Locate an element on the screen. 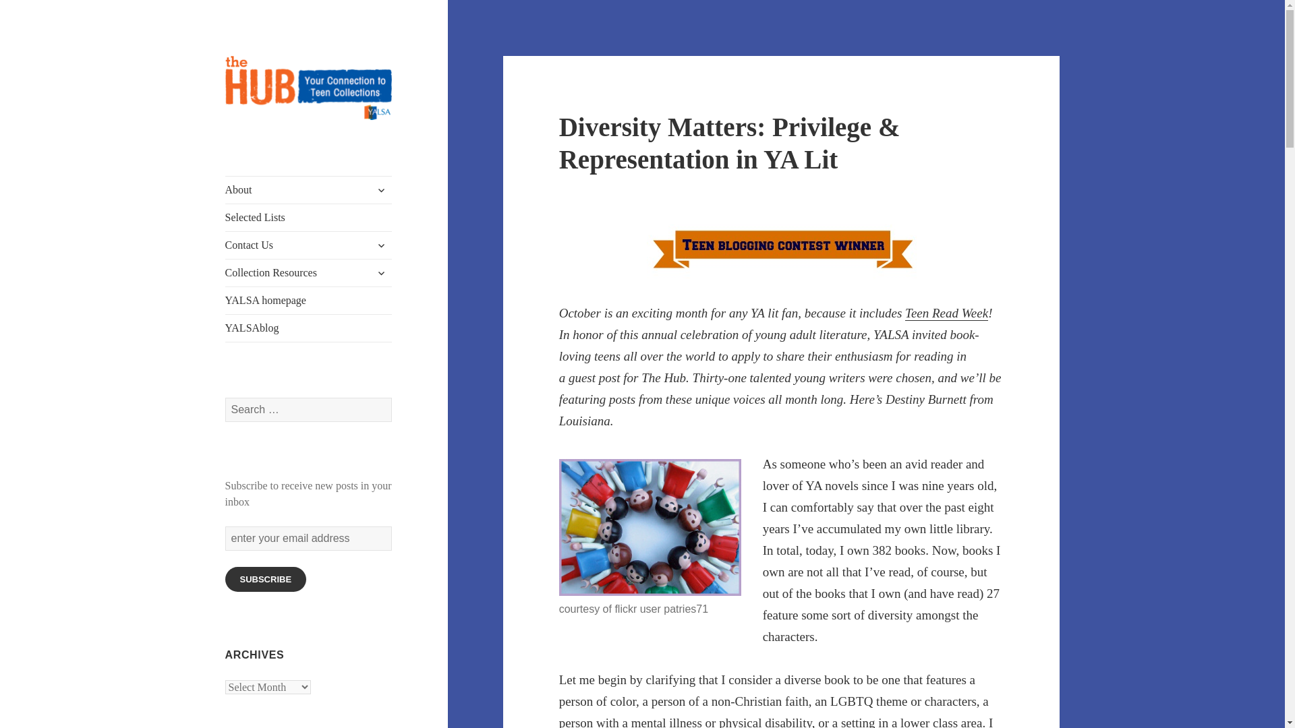  Collection Resources is located at coordinates (309, 272).